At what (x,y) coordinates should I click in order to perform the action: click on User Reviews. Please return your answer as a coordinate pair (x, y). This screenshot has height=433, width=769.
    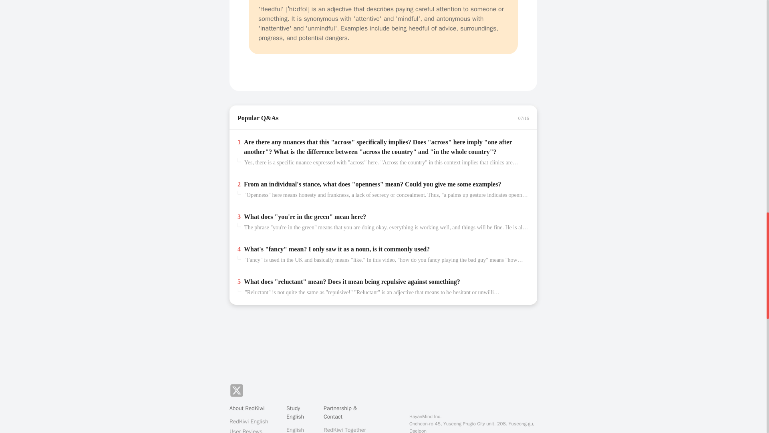
    Looking at the image, I should click on (254, 430).